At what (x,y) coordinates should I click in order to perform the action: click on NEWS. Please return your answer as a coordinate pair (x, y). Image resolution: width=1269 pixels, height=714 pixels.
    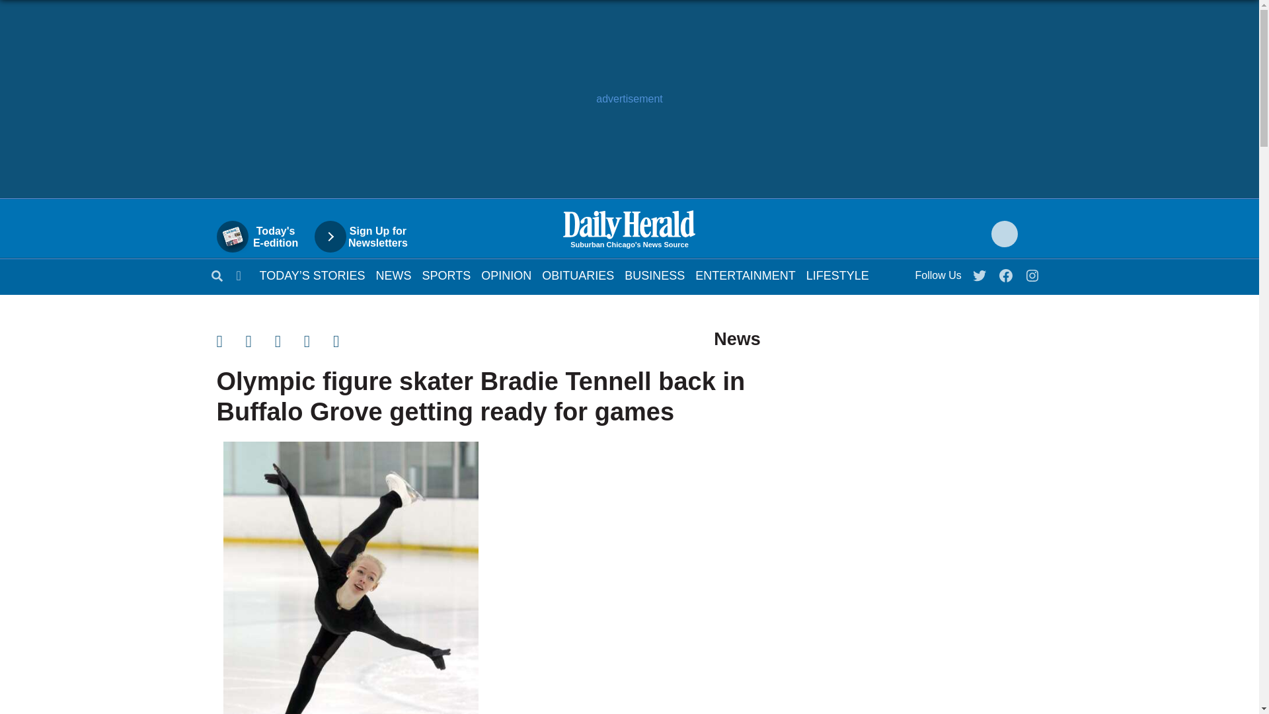
    Looking at the image, I should click on (393, 275).